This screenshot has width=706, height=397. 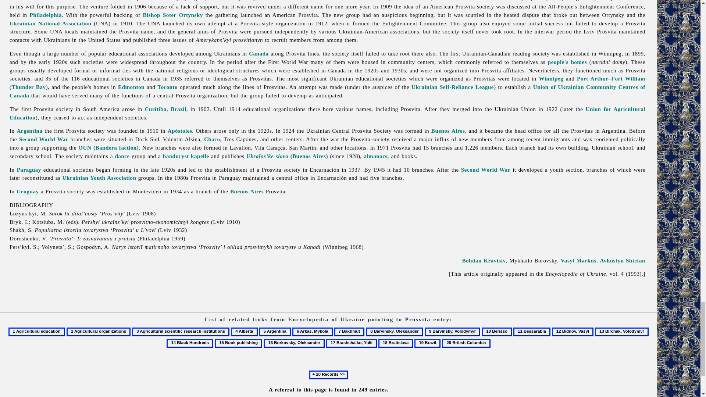 I want to click on  1 Agricultural education , so click(x=37, y=332).